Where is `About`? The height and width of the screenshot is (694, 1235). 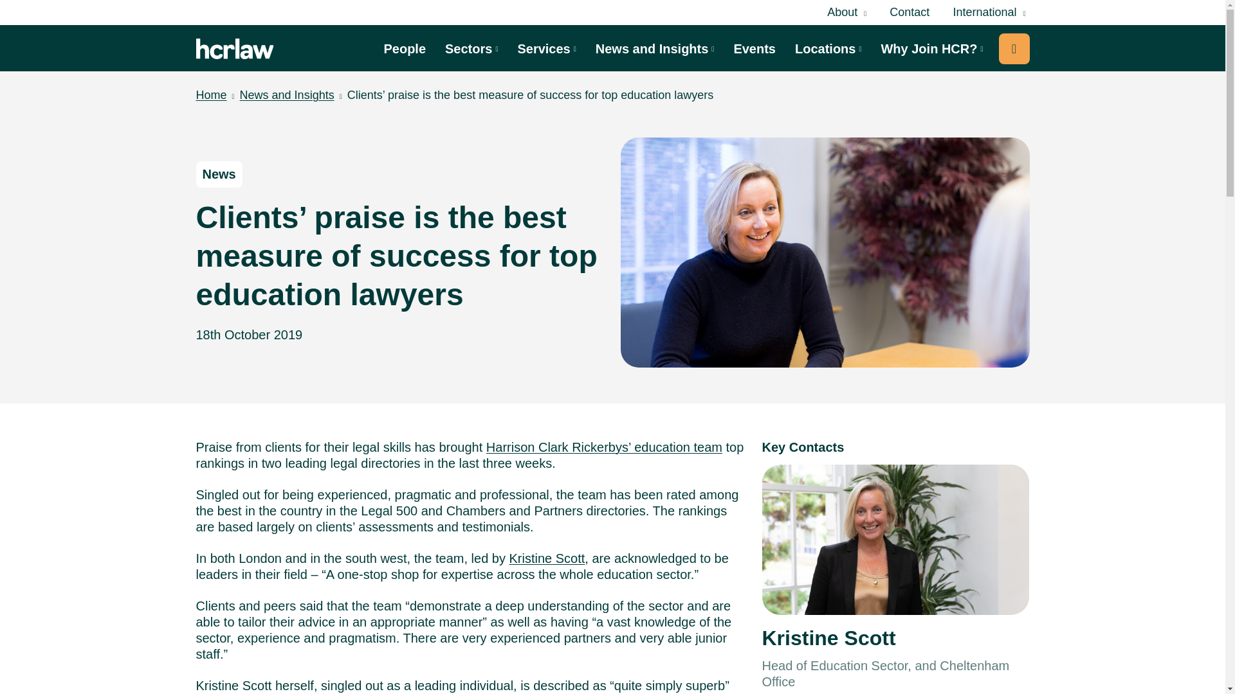
About is located at coordinates (846, 13).